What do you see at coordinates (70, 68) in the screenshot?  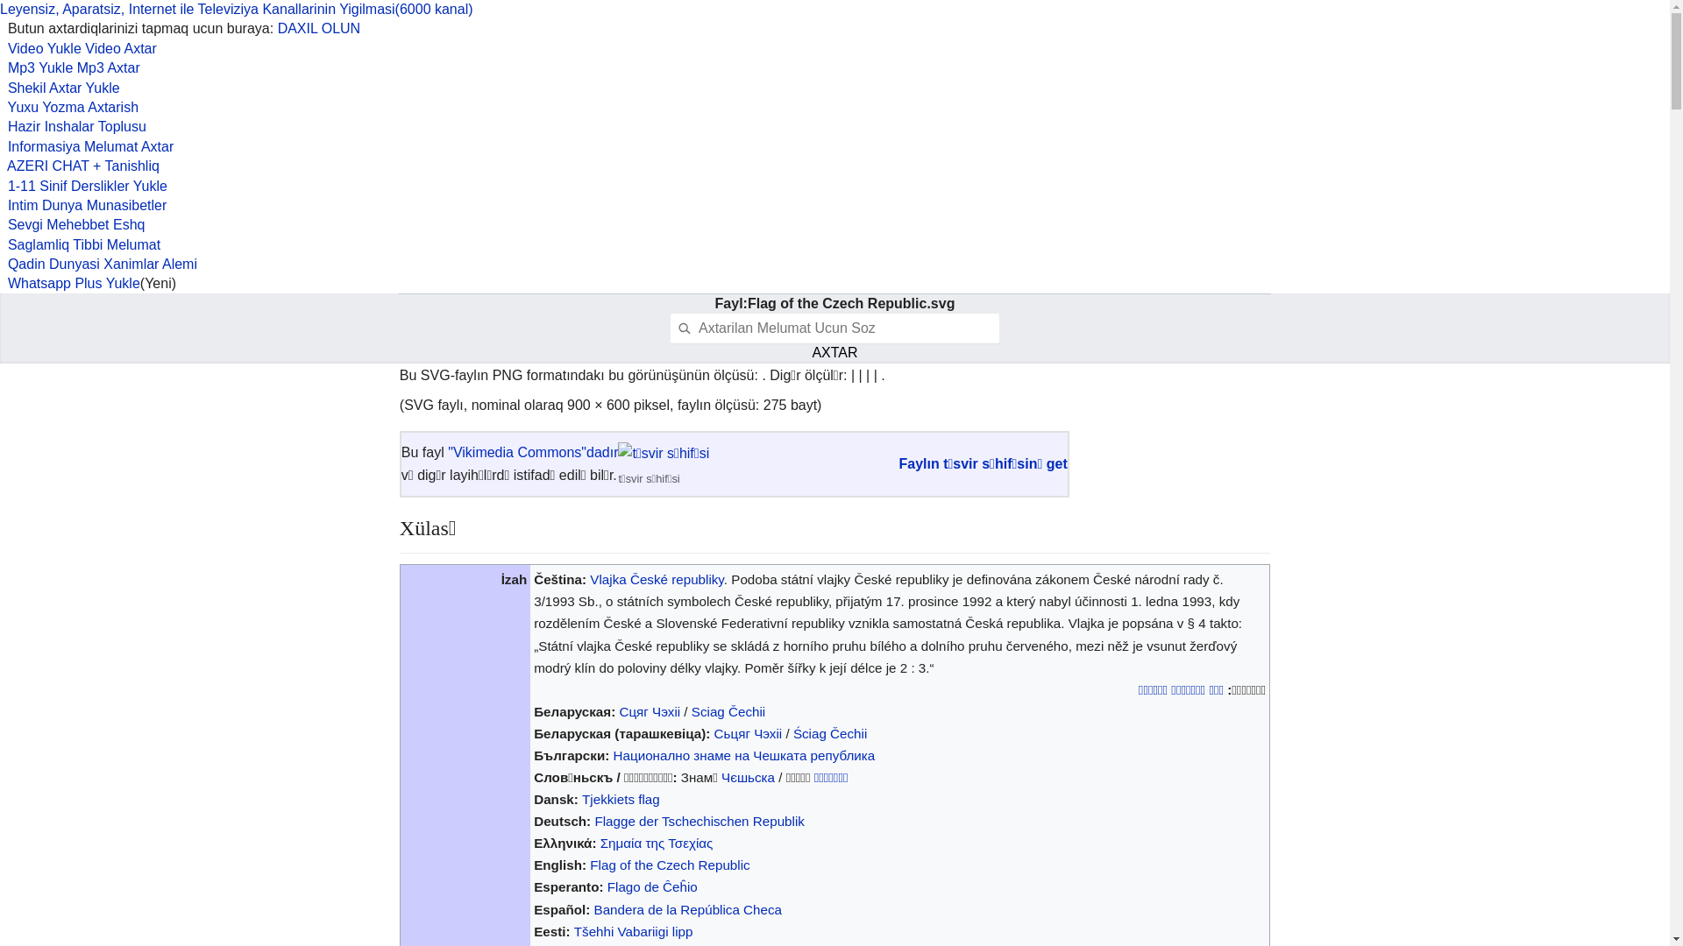 I see `  Mp3 Yukle Mp3 Axtar` at bounding box center [70, 68].